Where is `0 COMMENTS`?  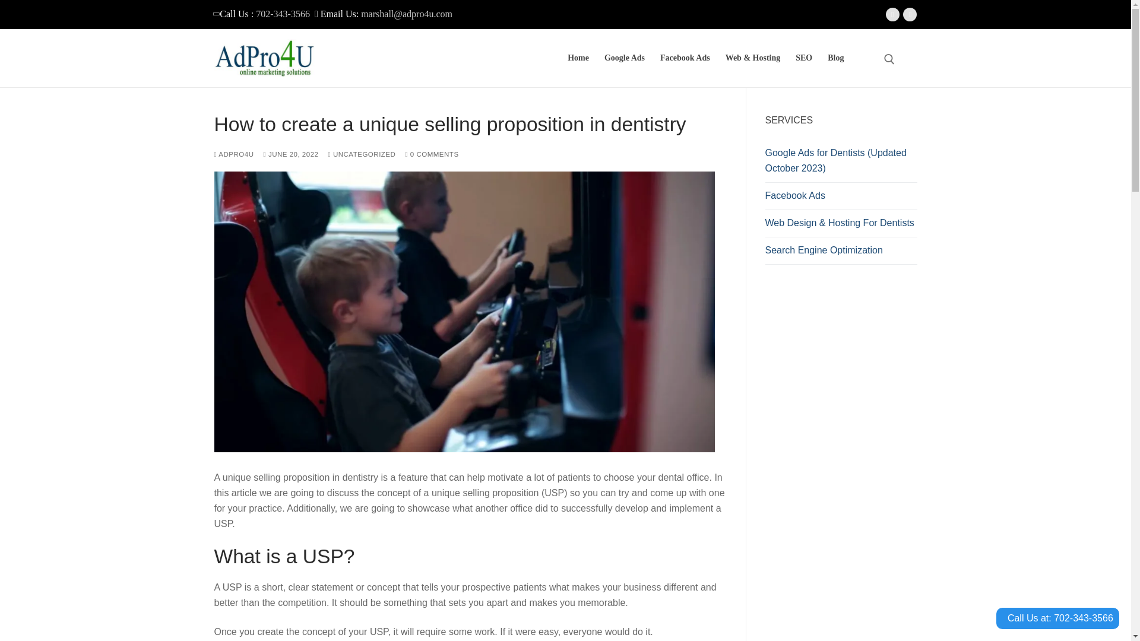
0 COMMENTS is located at coordinates (431, 154).